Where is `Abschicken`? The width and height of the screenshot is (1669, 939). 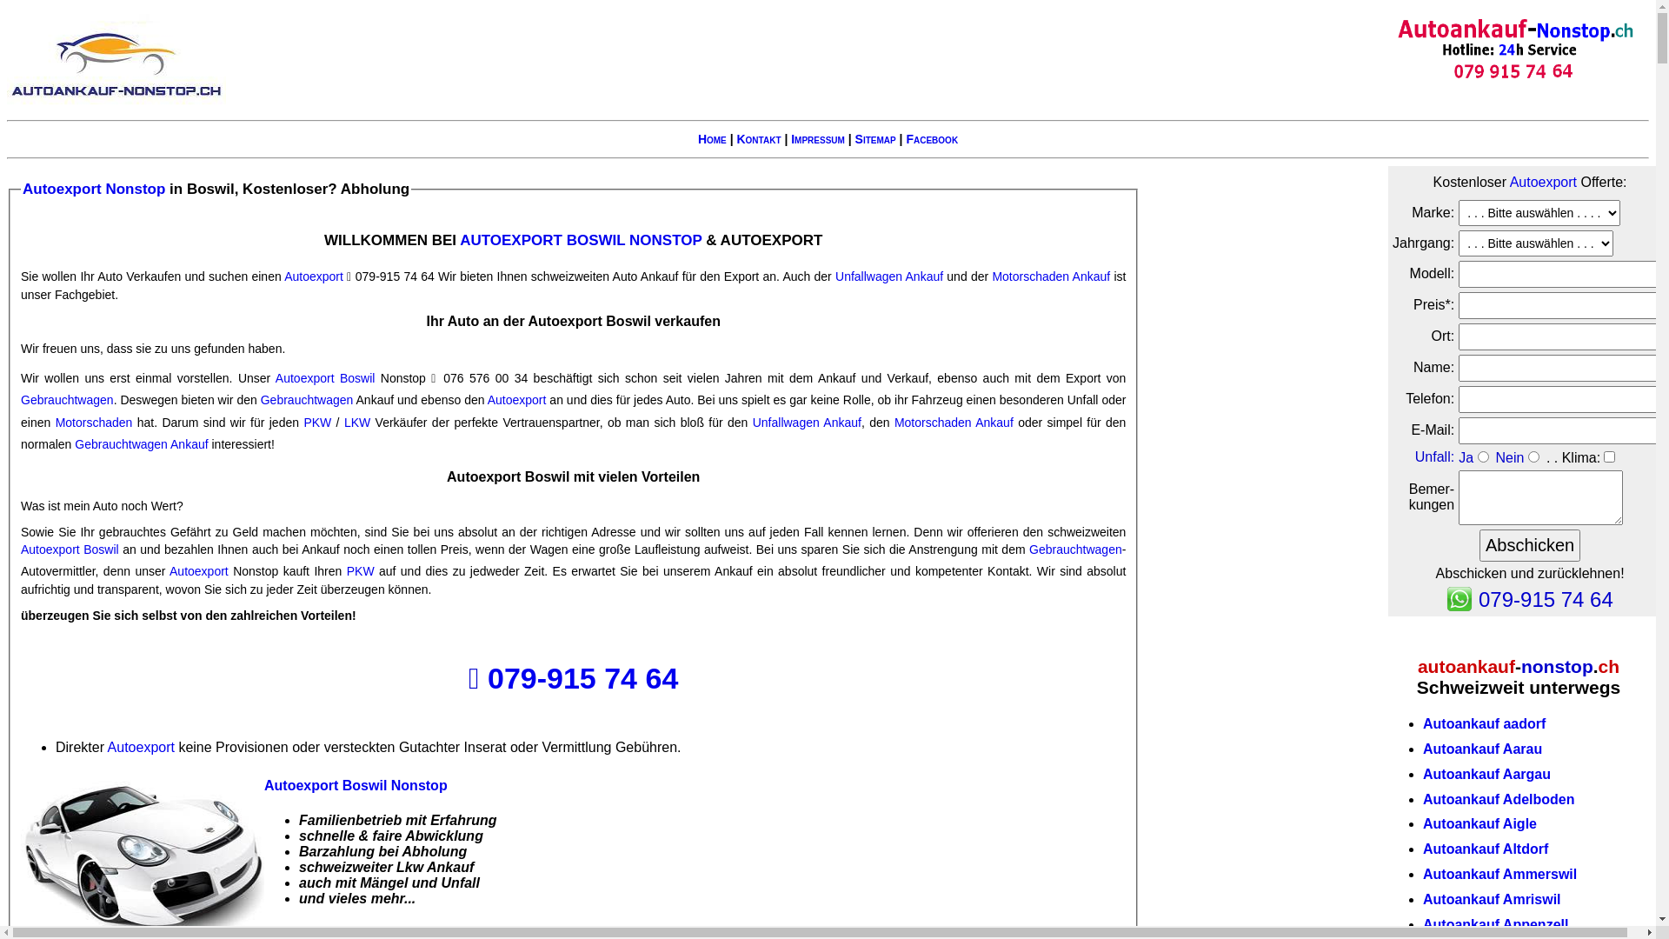 Abschicken is located at coordinates (1530, 546).